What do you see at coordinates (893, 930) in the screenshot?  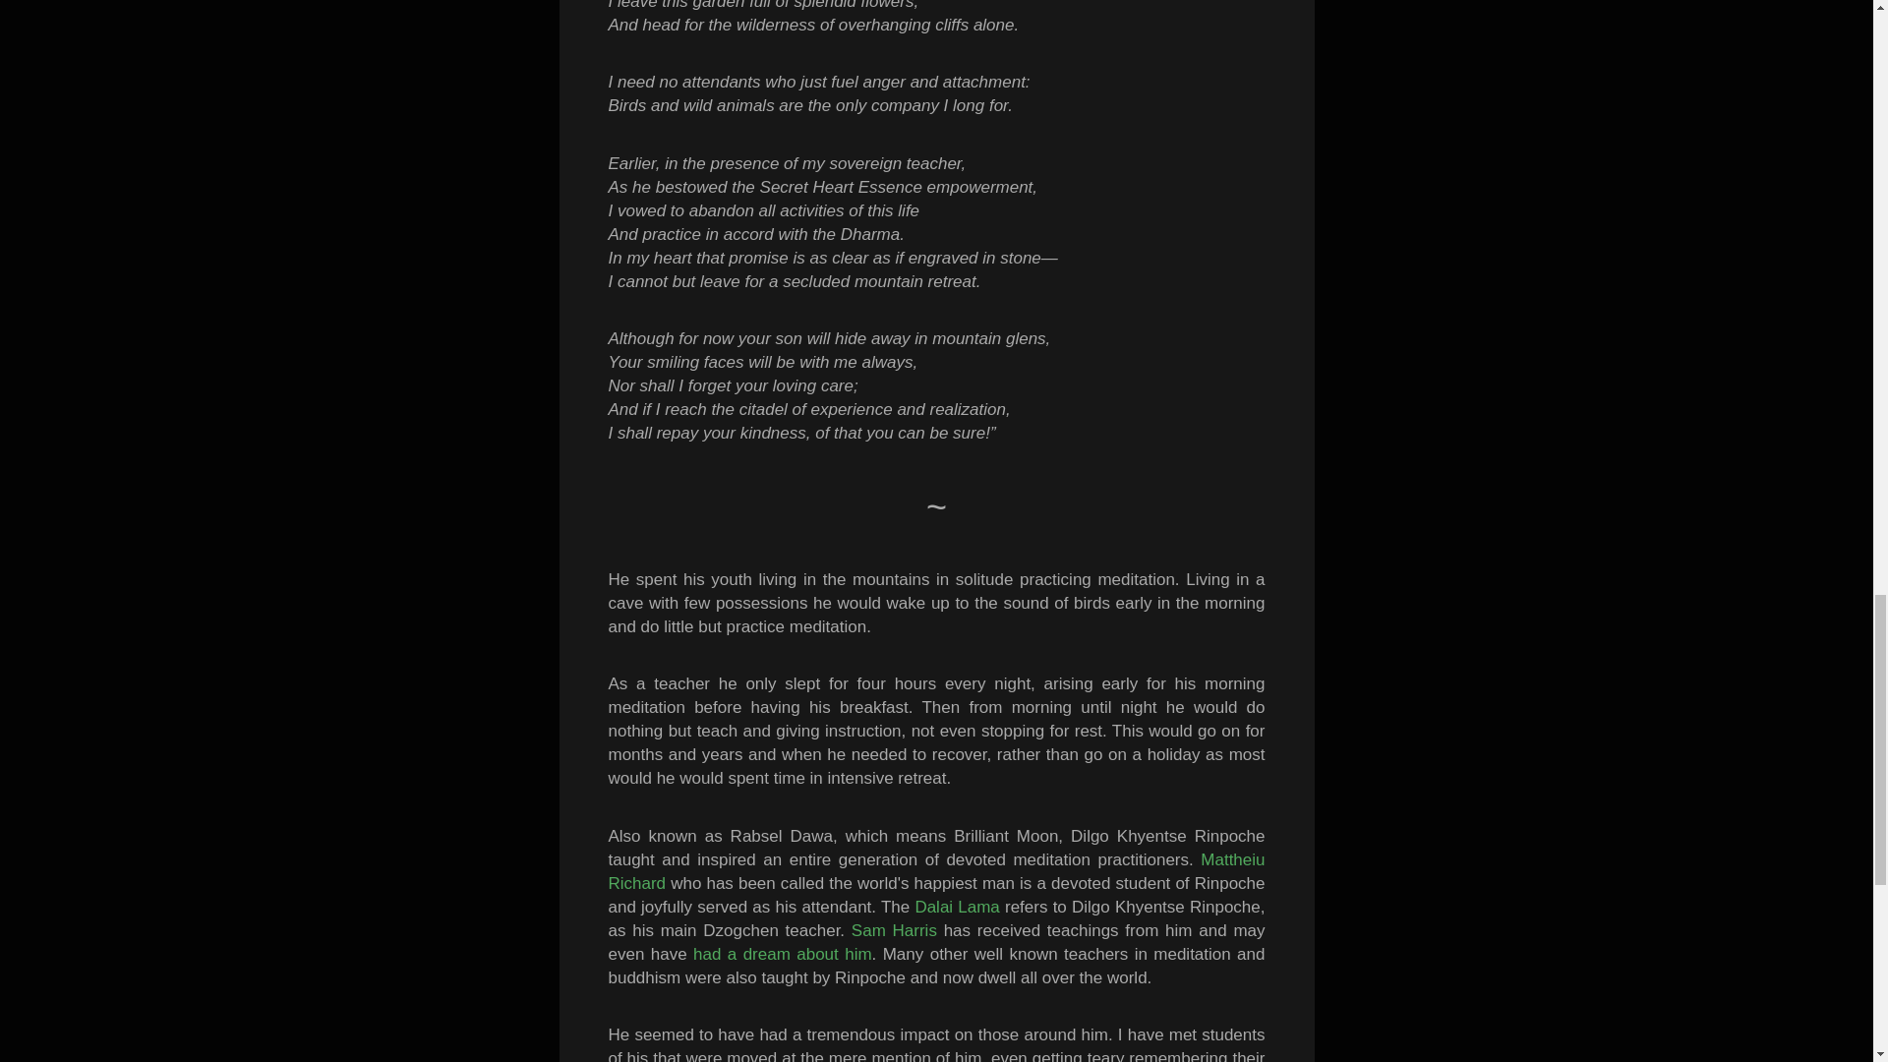 I see `Sam Harris` at bounding box center [893, 930].